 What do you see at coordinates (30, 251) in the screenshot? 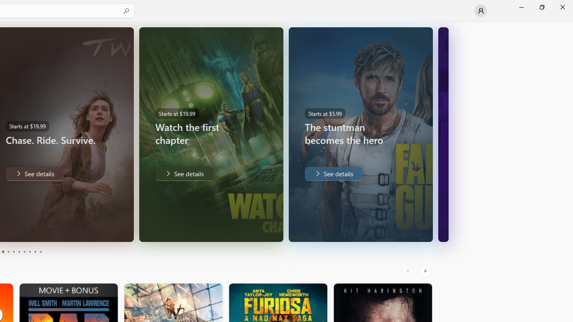
I see `Page 8` at bounding box center [30, 251].